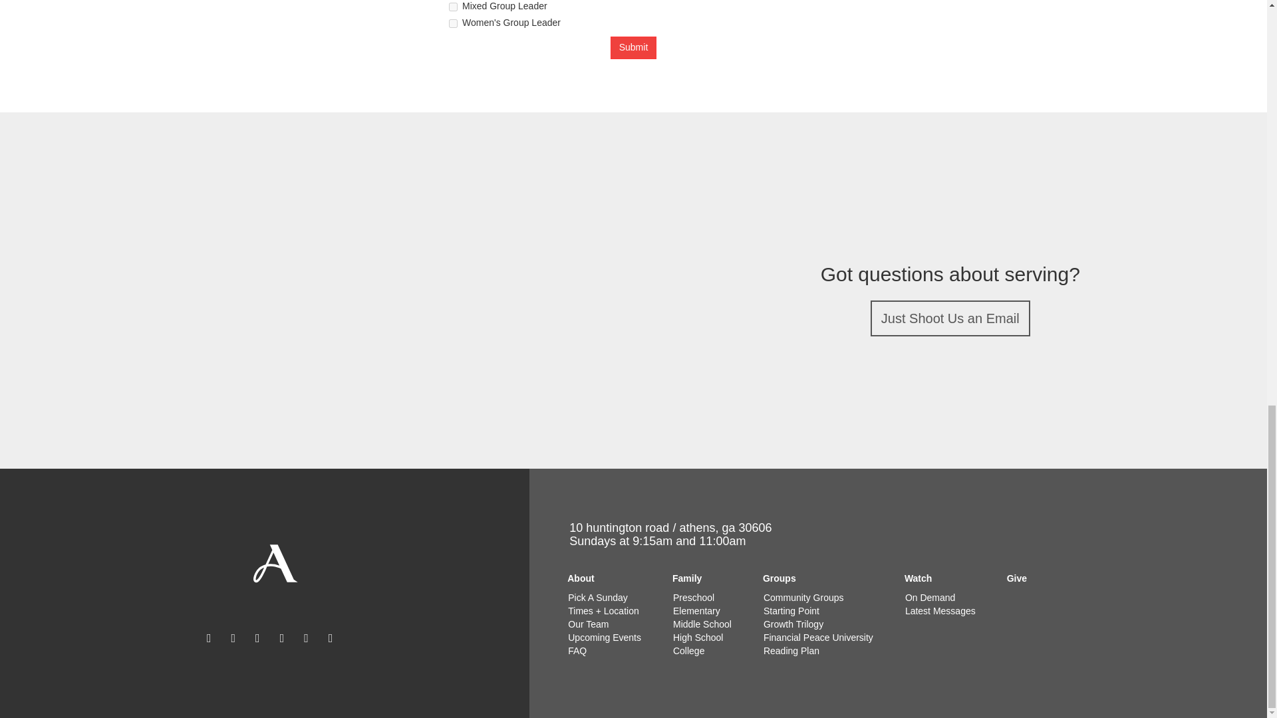 The height and width of the screenshot is (718, 1277). Describe the element at coordinates (453, 7) in the screenshot. I see `3` at that location.